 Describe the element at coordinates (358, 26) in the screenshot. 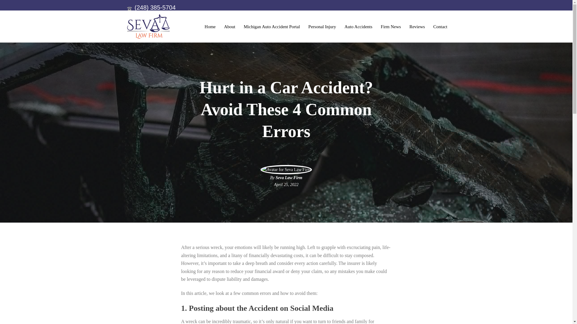

I see `Auto Accidents` at that location.